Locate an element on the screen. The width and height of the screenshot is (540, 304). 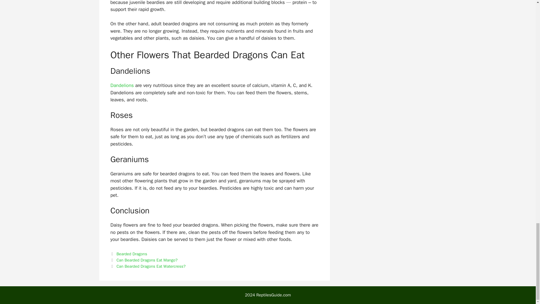
Bearded Dragons is located at coordinates (132, 254).